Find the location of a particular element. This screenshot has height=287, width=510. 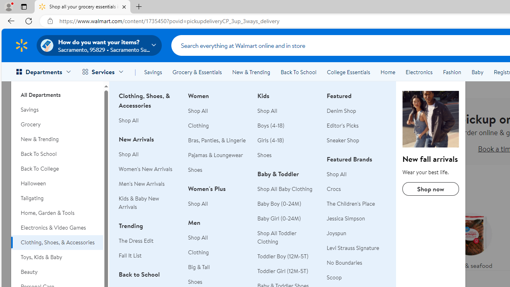

Pantry & Snacks is located at coordinates (316, 259).